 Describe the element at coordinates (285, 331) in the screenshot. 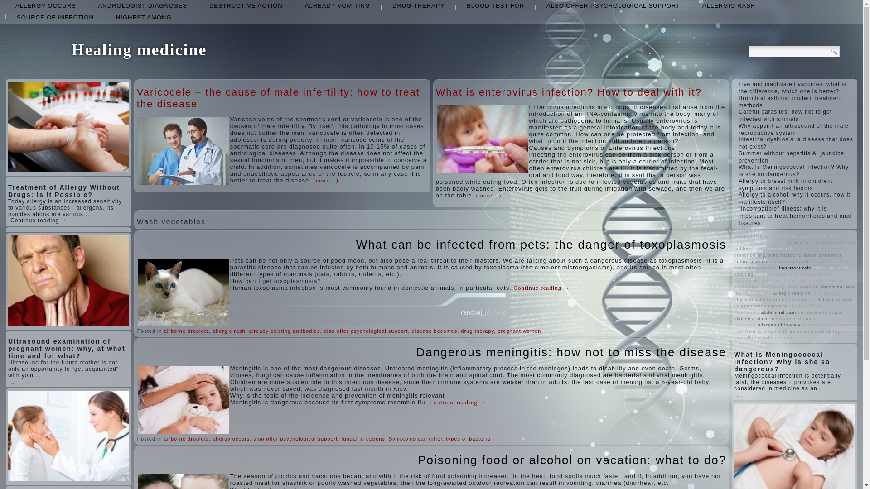

I see `already existing antibodies` at that location.